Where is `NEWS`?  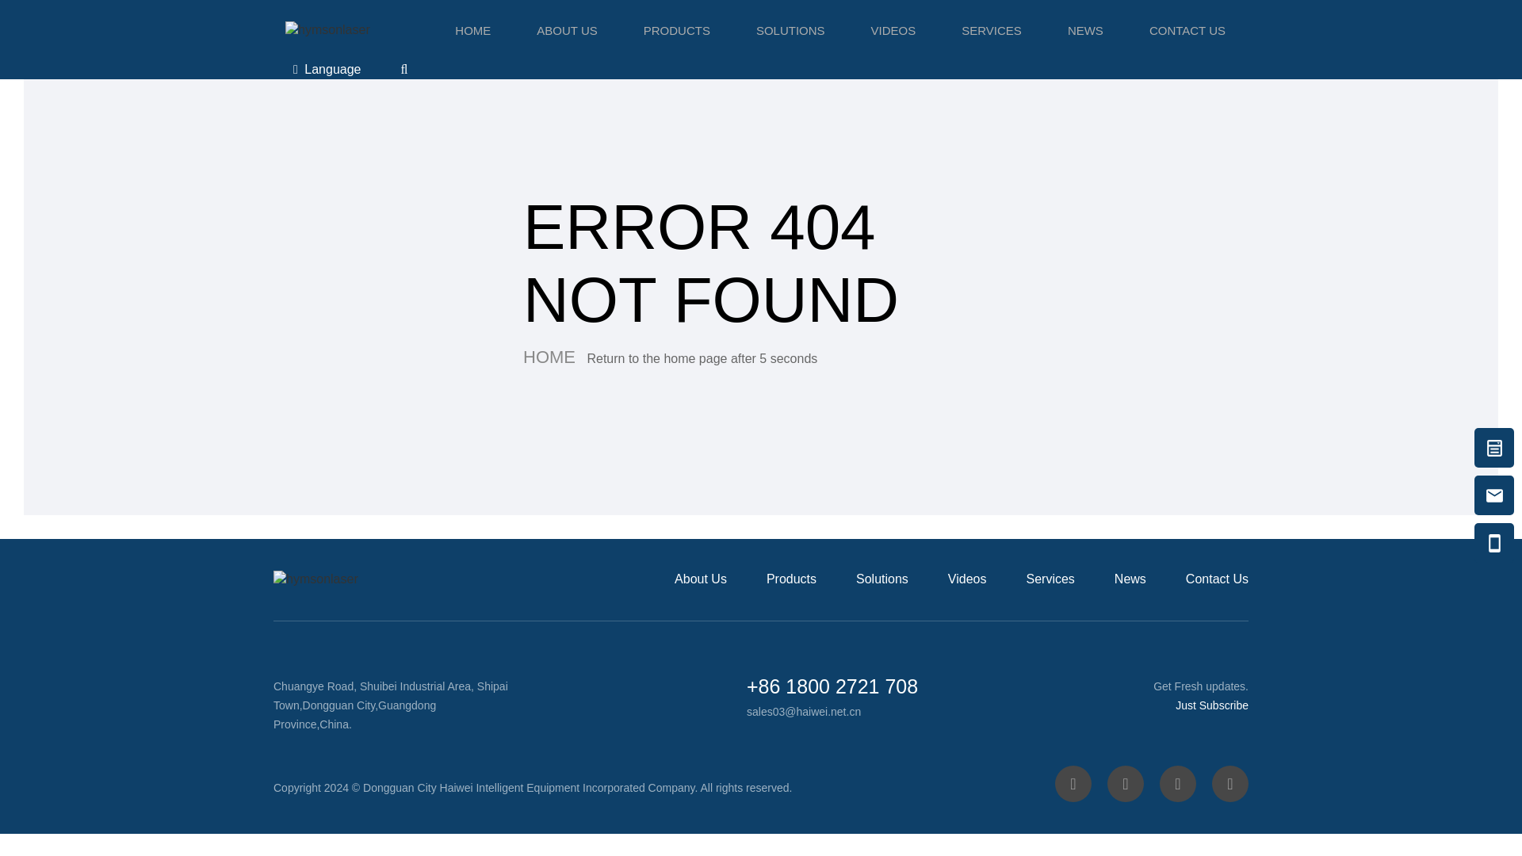 NEWS is located at coordinates (1084, 30).